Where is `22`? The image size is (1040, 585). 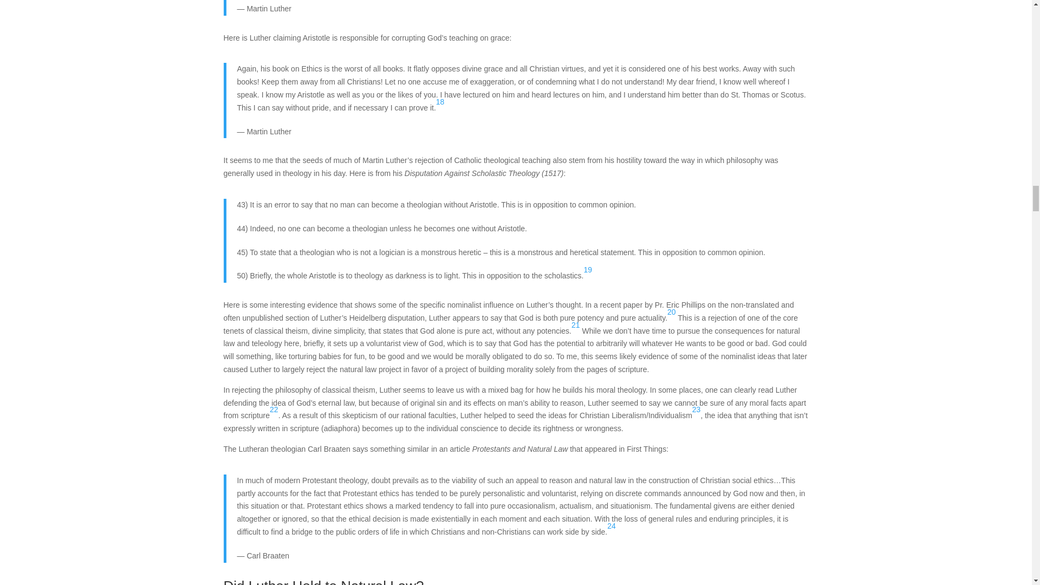
22 is located at coordinates (274, 409).